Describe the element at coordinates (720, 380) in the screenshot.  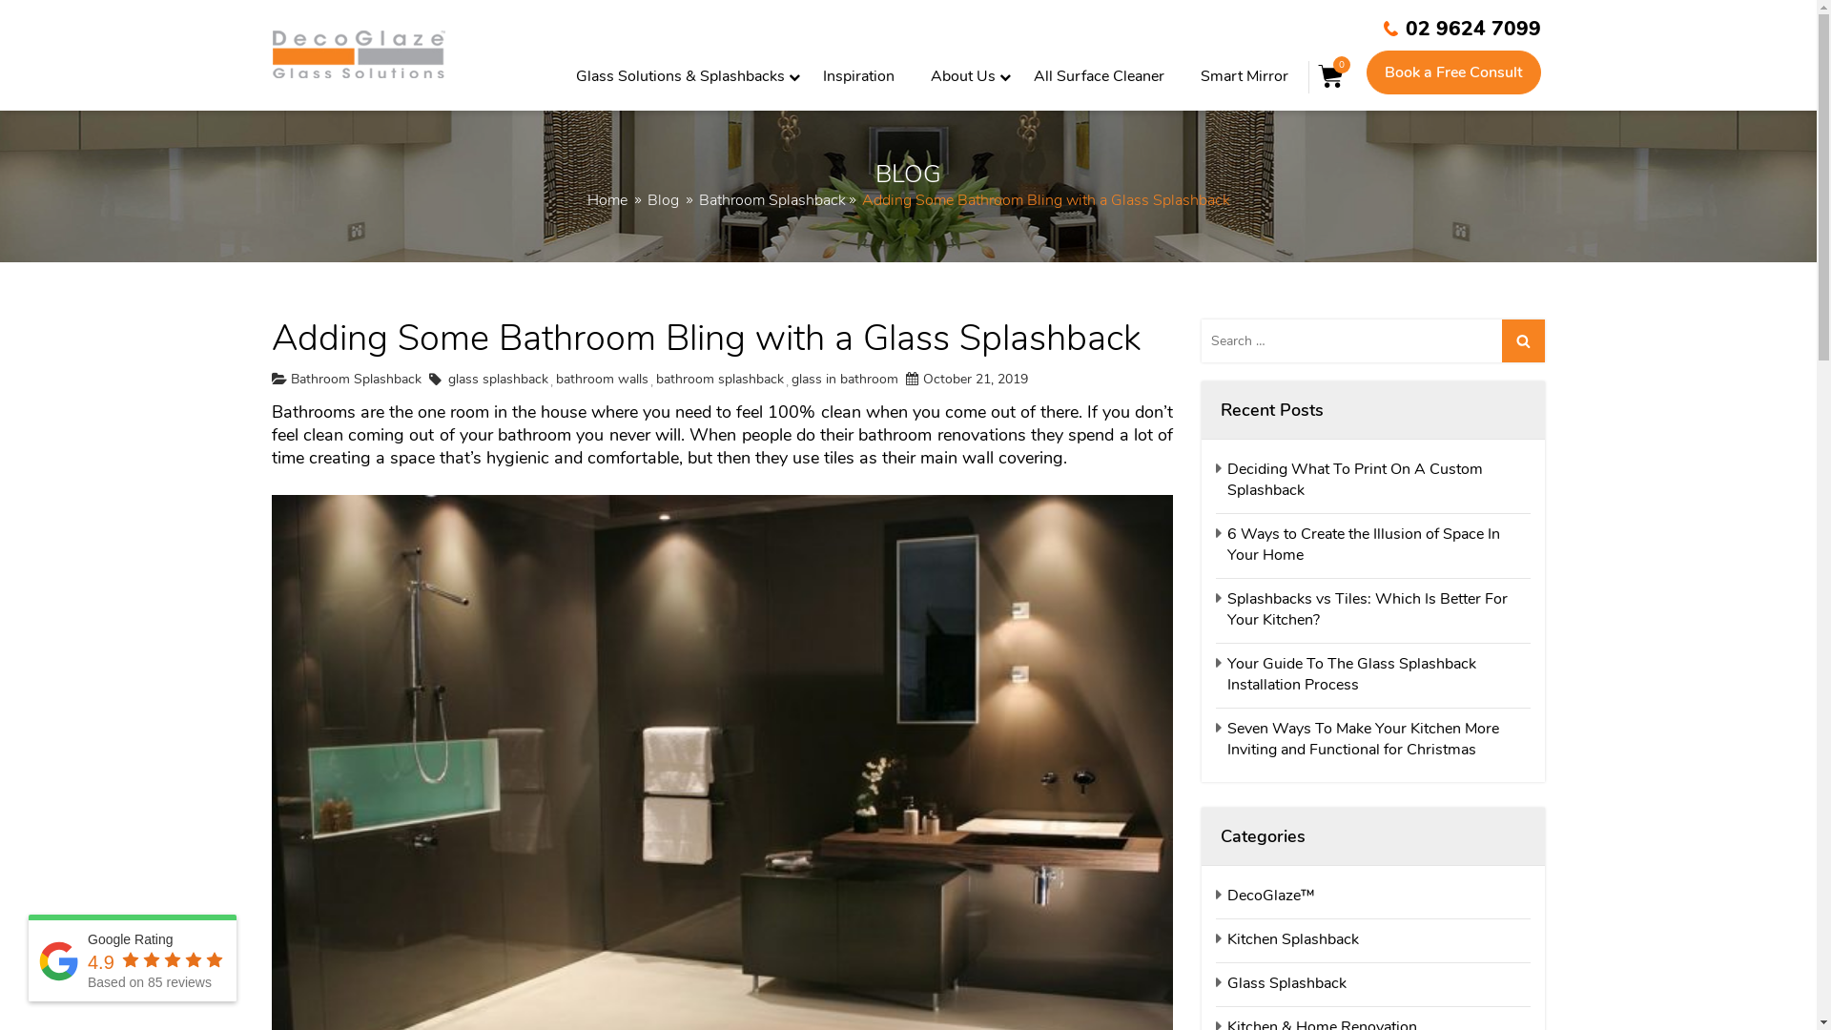
I see `bathroom splashback` at that location.